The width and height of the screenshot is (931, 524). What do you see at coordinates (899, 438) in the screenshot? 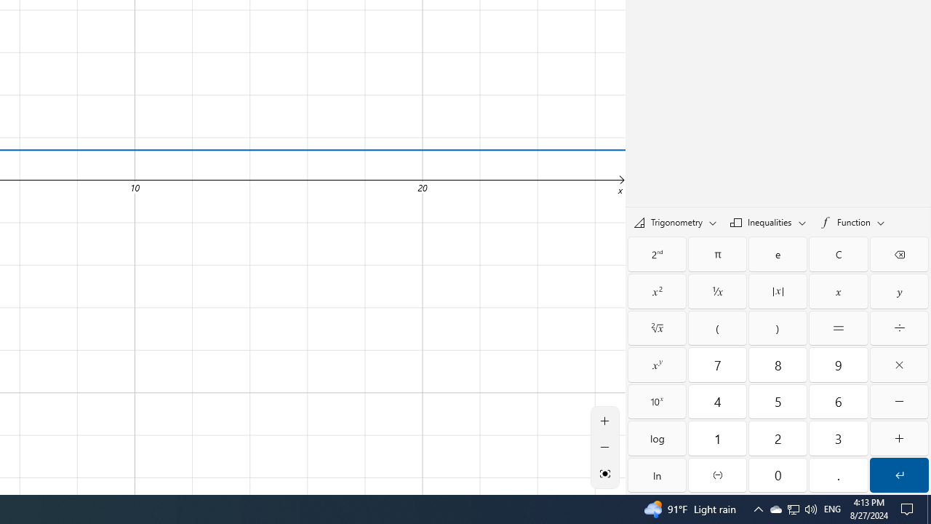
I see `Plus` at bounding box center [899, 438].